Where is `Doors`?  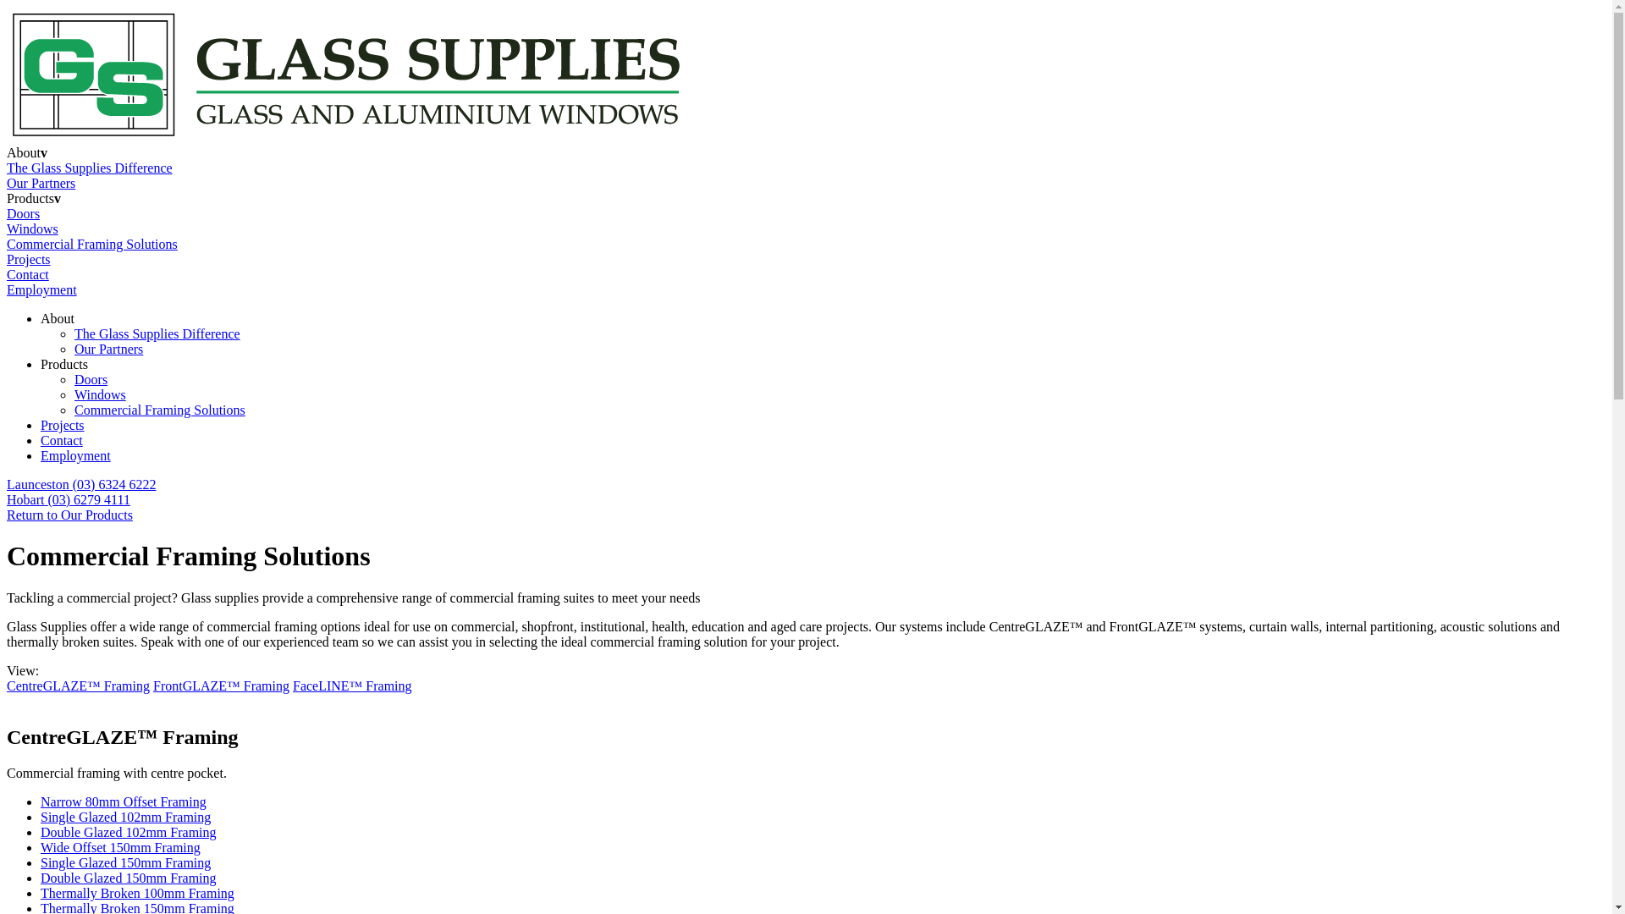 Doors is located at coordinates (91, 379).